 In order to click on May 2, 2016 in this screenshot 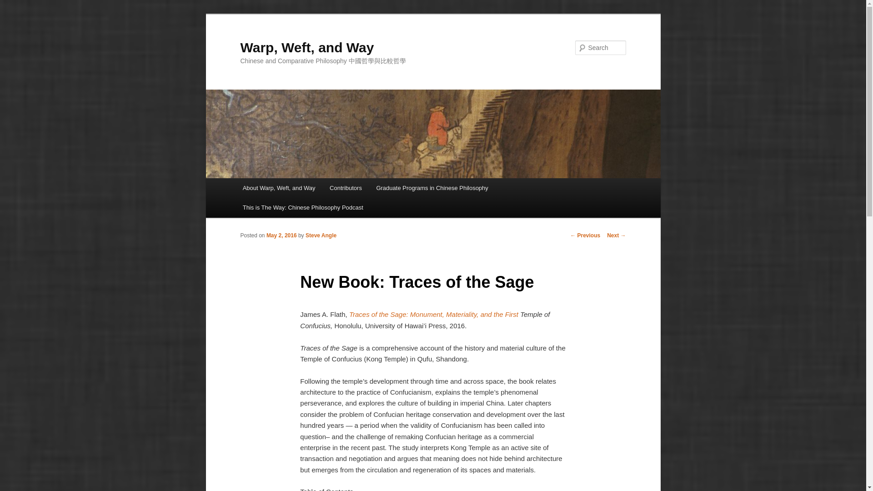, I will do `click(281, 235)`.